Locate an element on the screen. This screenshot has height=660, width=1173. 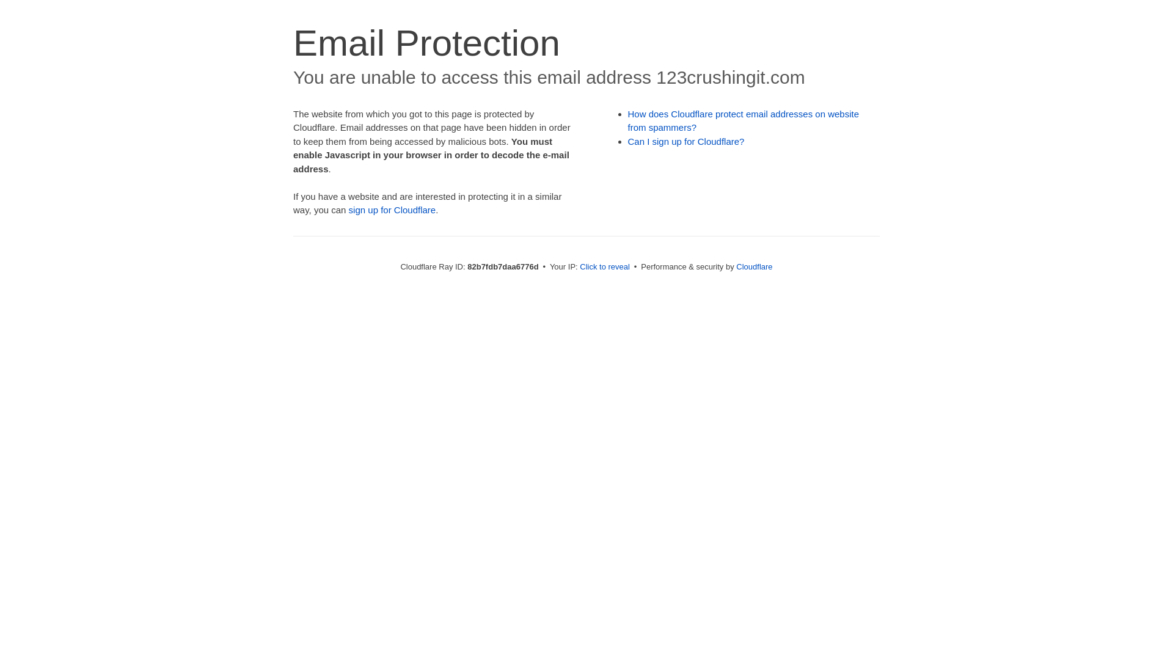
Cloudflare is located at coordinates (754, 266).